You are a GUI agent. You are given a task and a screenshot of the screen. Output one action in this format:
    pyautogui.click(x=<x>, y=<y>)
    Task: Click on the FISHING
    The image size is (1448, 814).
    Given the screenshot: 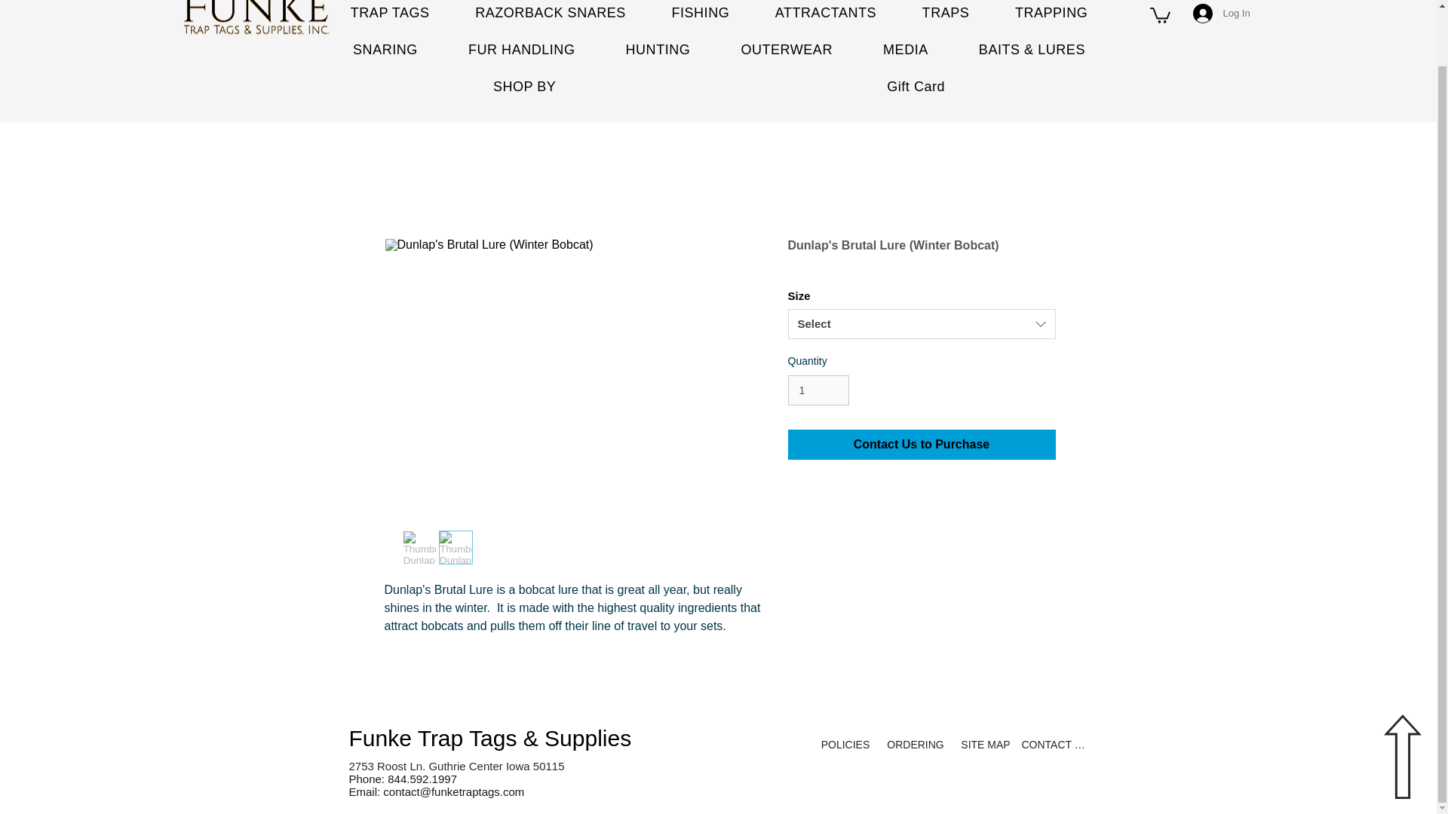 What is the action you would take?
    pyautogui.click(x=700, y=14)
    